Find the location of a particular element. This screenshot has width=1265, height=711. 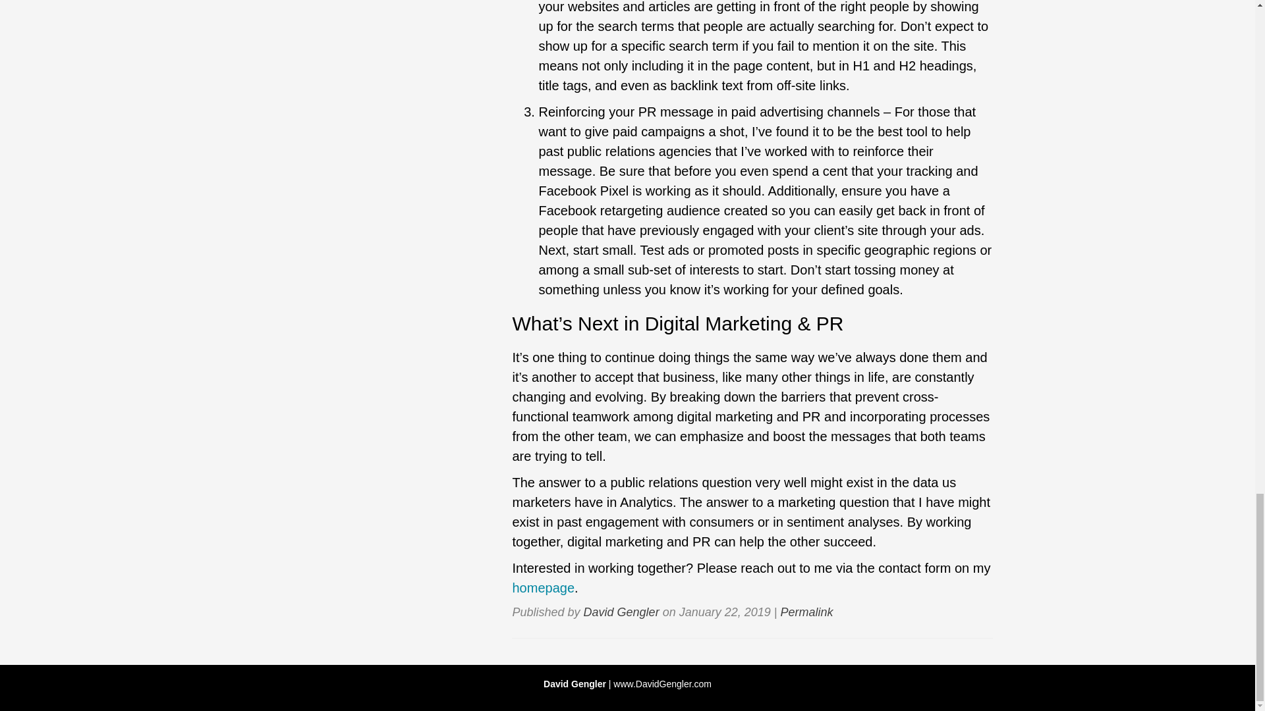

David Gengler is located at coordinates (621, 612).